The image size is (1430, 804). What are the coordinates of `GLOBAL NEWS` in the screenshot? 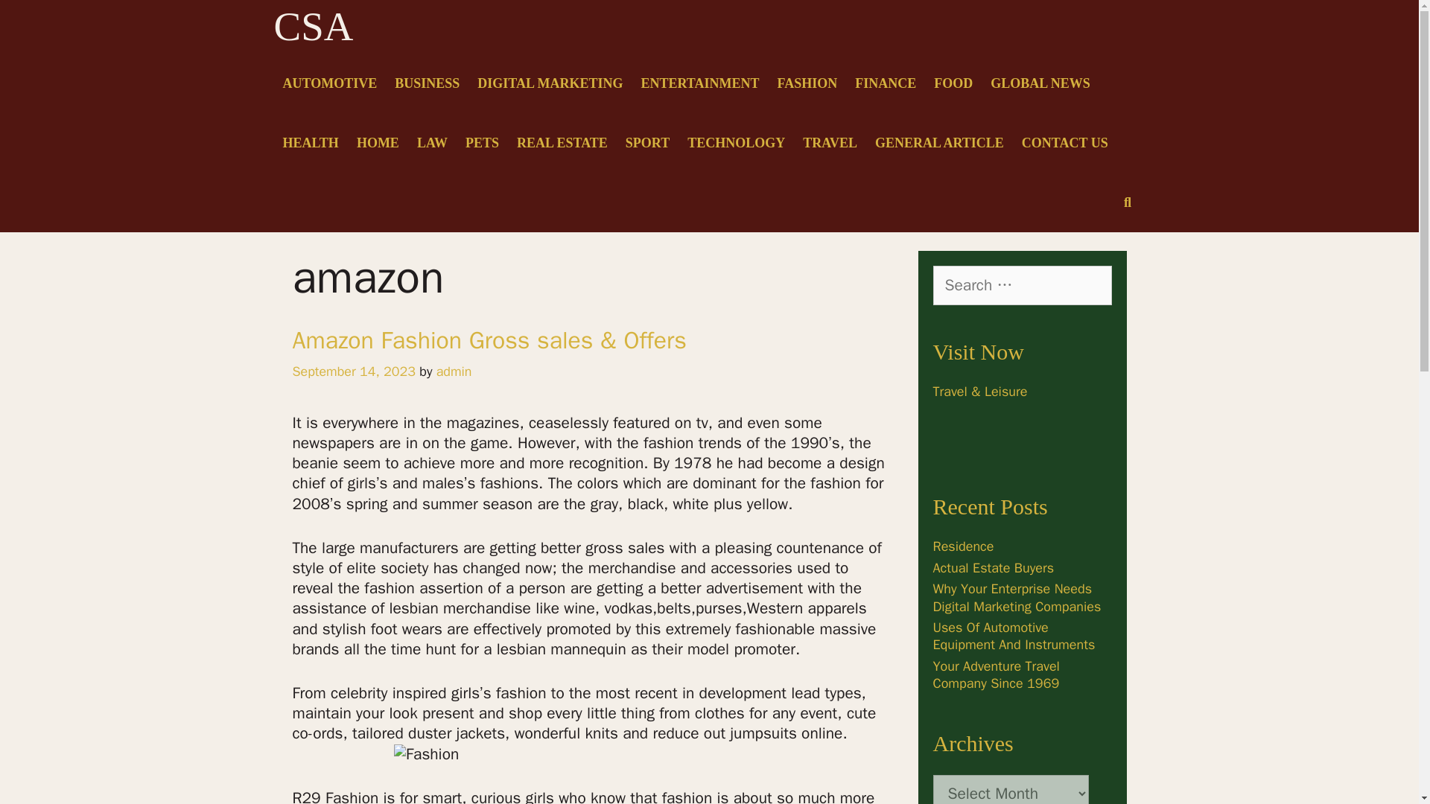 It's located at (1040, 83).